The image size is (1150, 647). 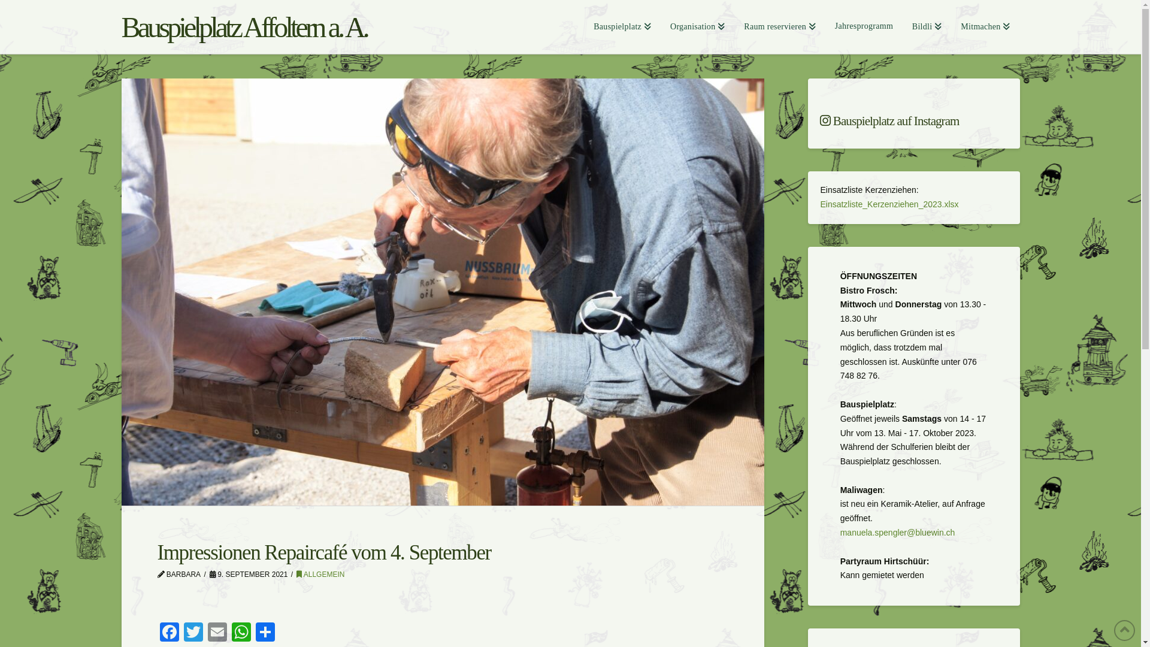 What do you see at coordinates (898, 533) in the screenshot?
I see `manuela.spengler@bluewin.ch` at bounding box center [898, 533].